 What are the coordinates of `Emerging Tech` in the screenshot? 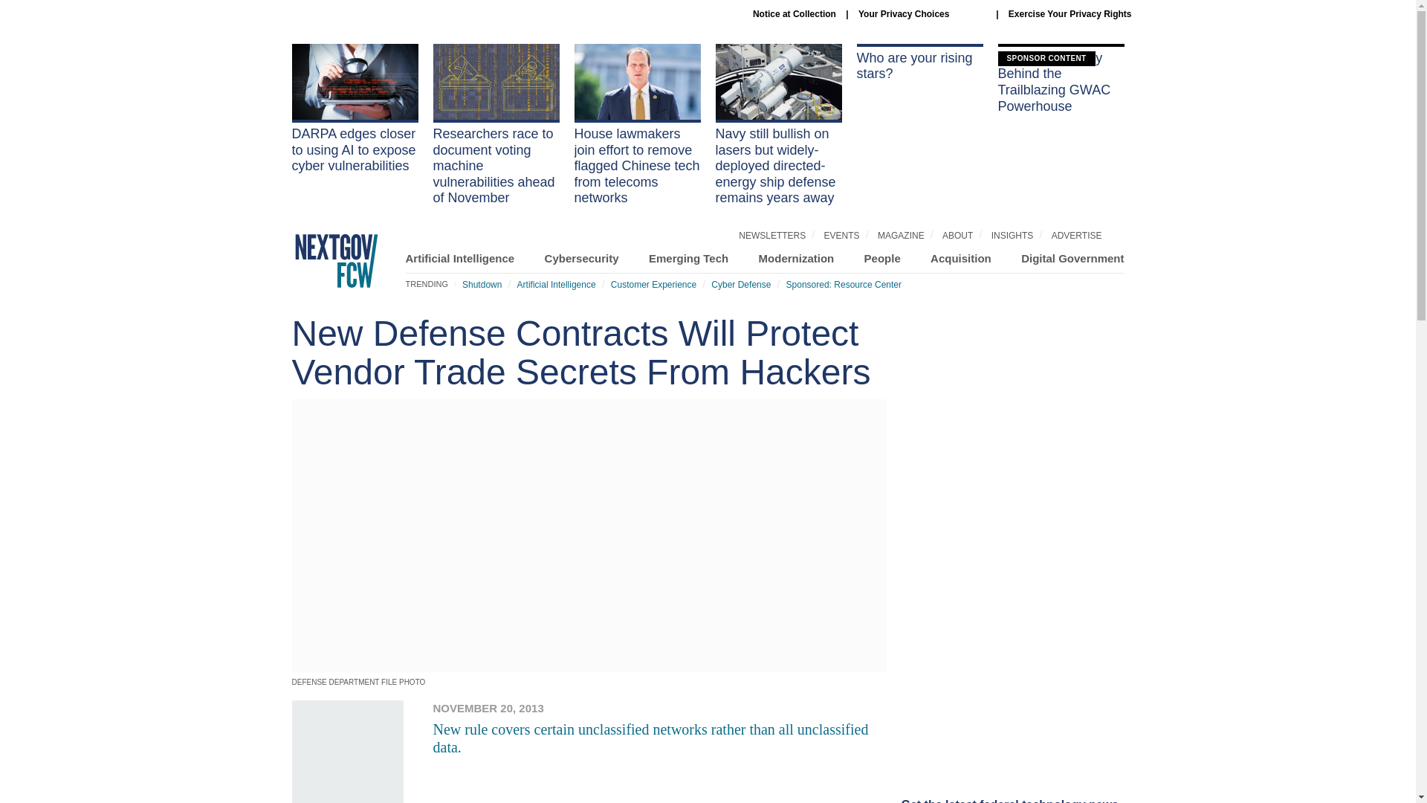 It's located at (688, 259).